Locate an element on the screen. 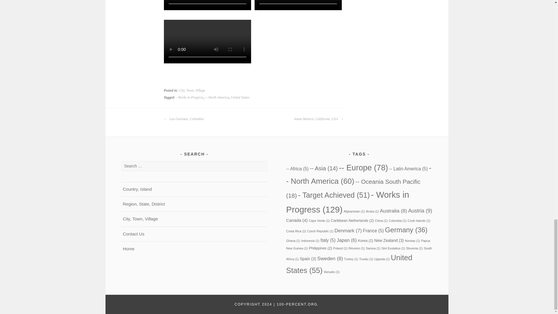 Image resolution: width=558 pixels, height=314 pixels. United States is located at coordinates (240, 97).